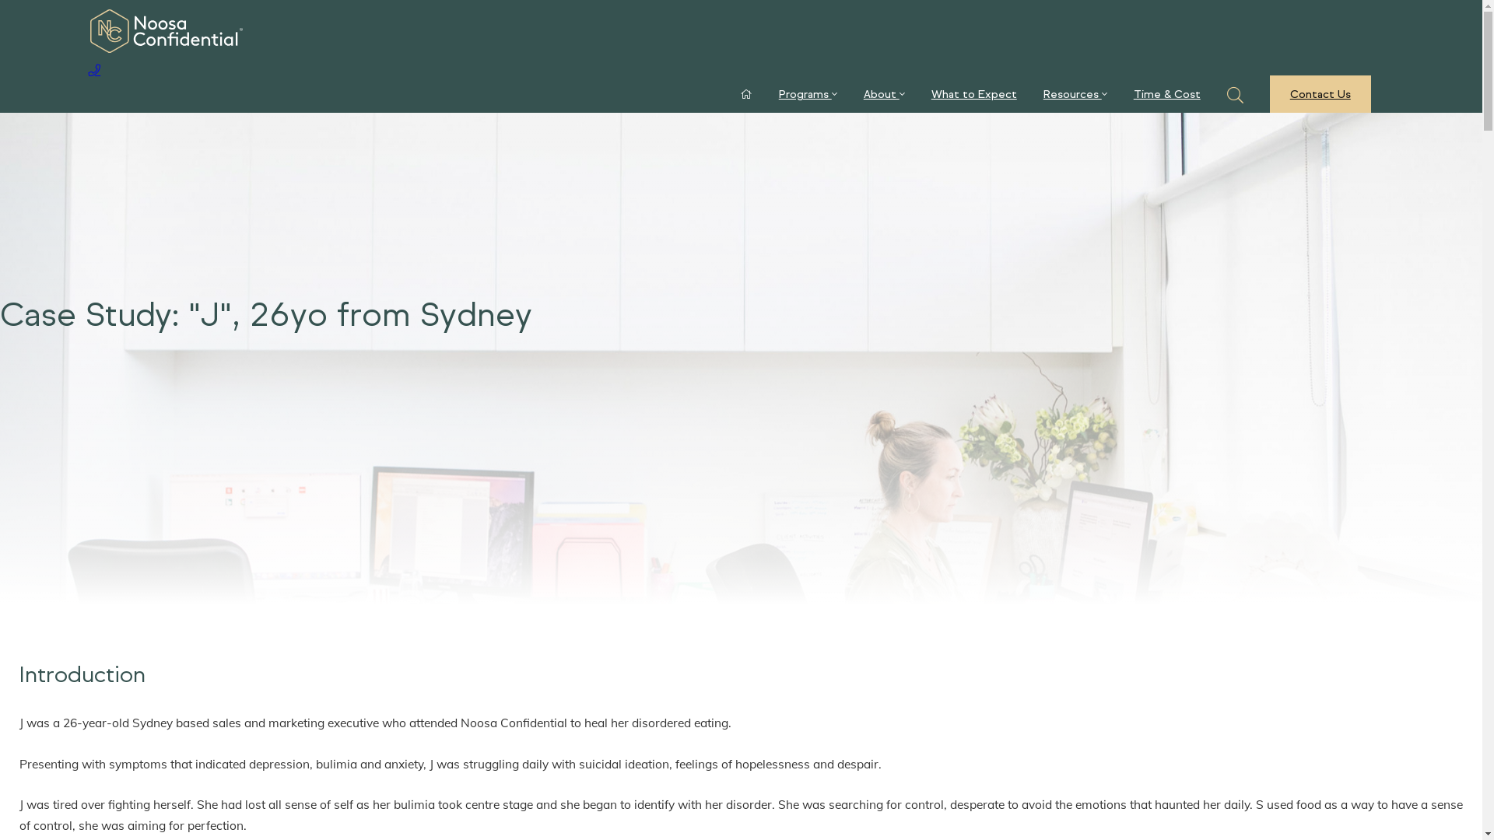 This screenshot has height=840, width=1494. I want to click on About, so click(884, 94).